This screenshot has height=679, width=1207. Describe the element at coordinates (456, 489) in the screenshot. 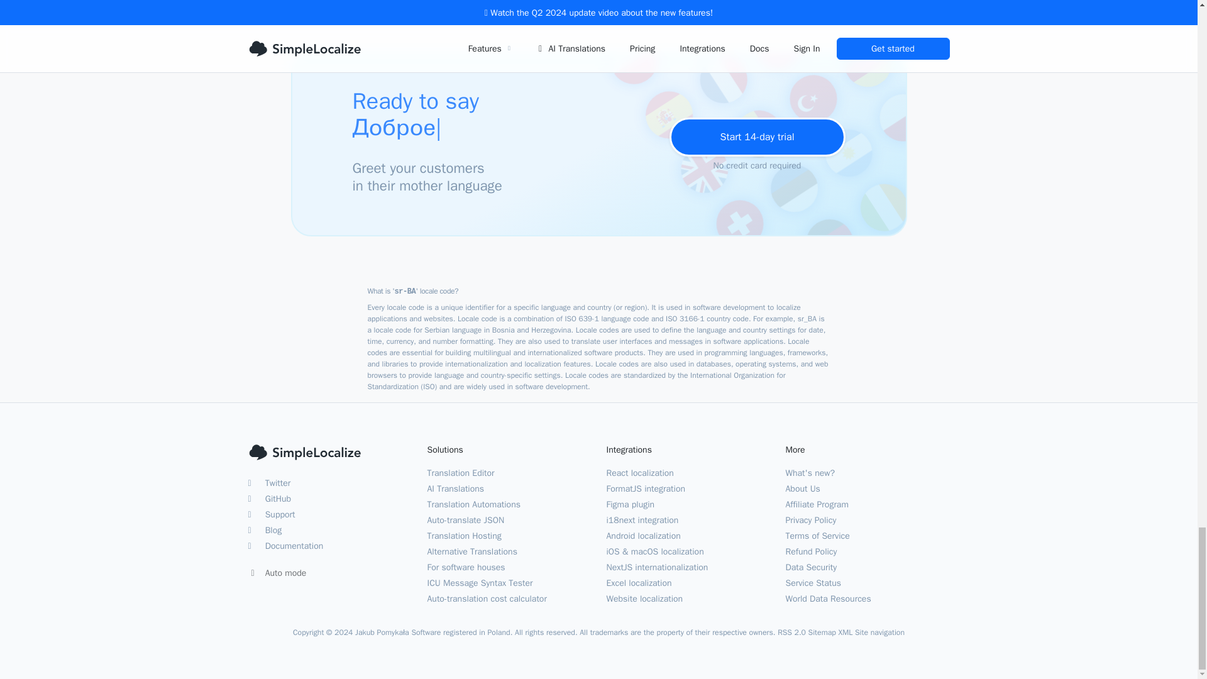

I see `AI translations` at that location.